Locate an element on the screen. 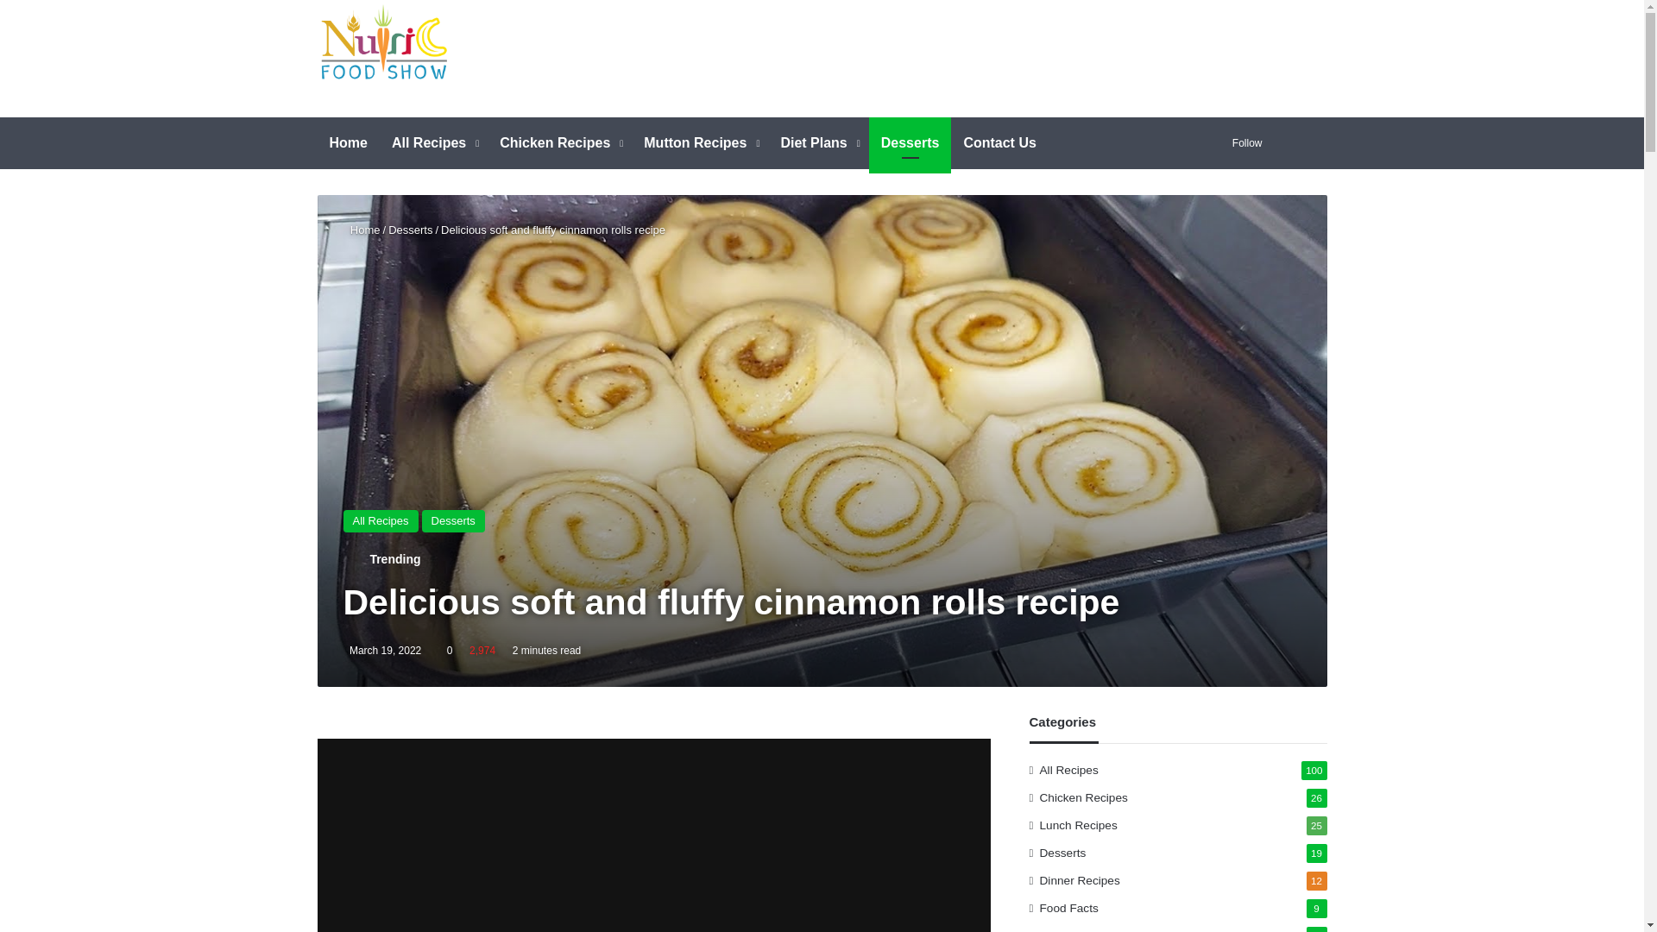 This screenshot has width=1657, height=932. Diet Plans is located at coordinates (818, 143).